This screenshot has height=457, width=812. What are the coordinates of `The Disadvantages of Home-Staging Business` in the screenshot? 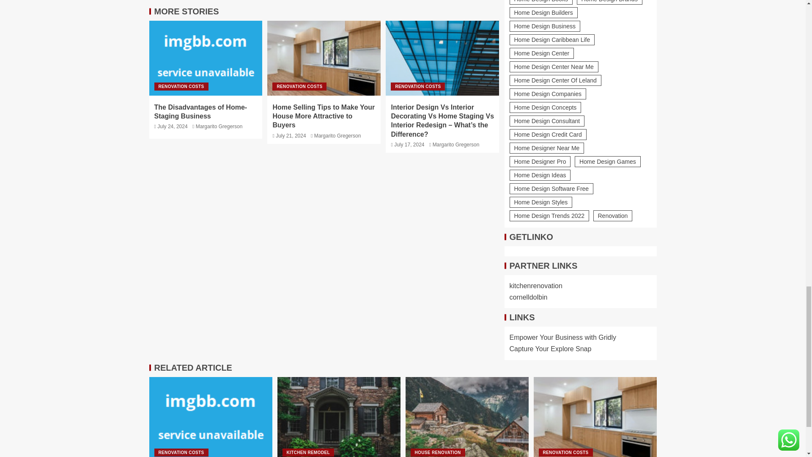 It's located at (206, 58).